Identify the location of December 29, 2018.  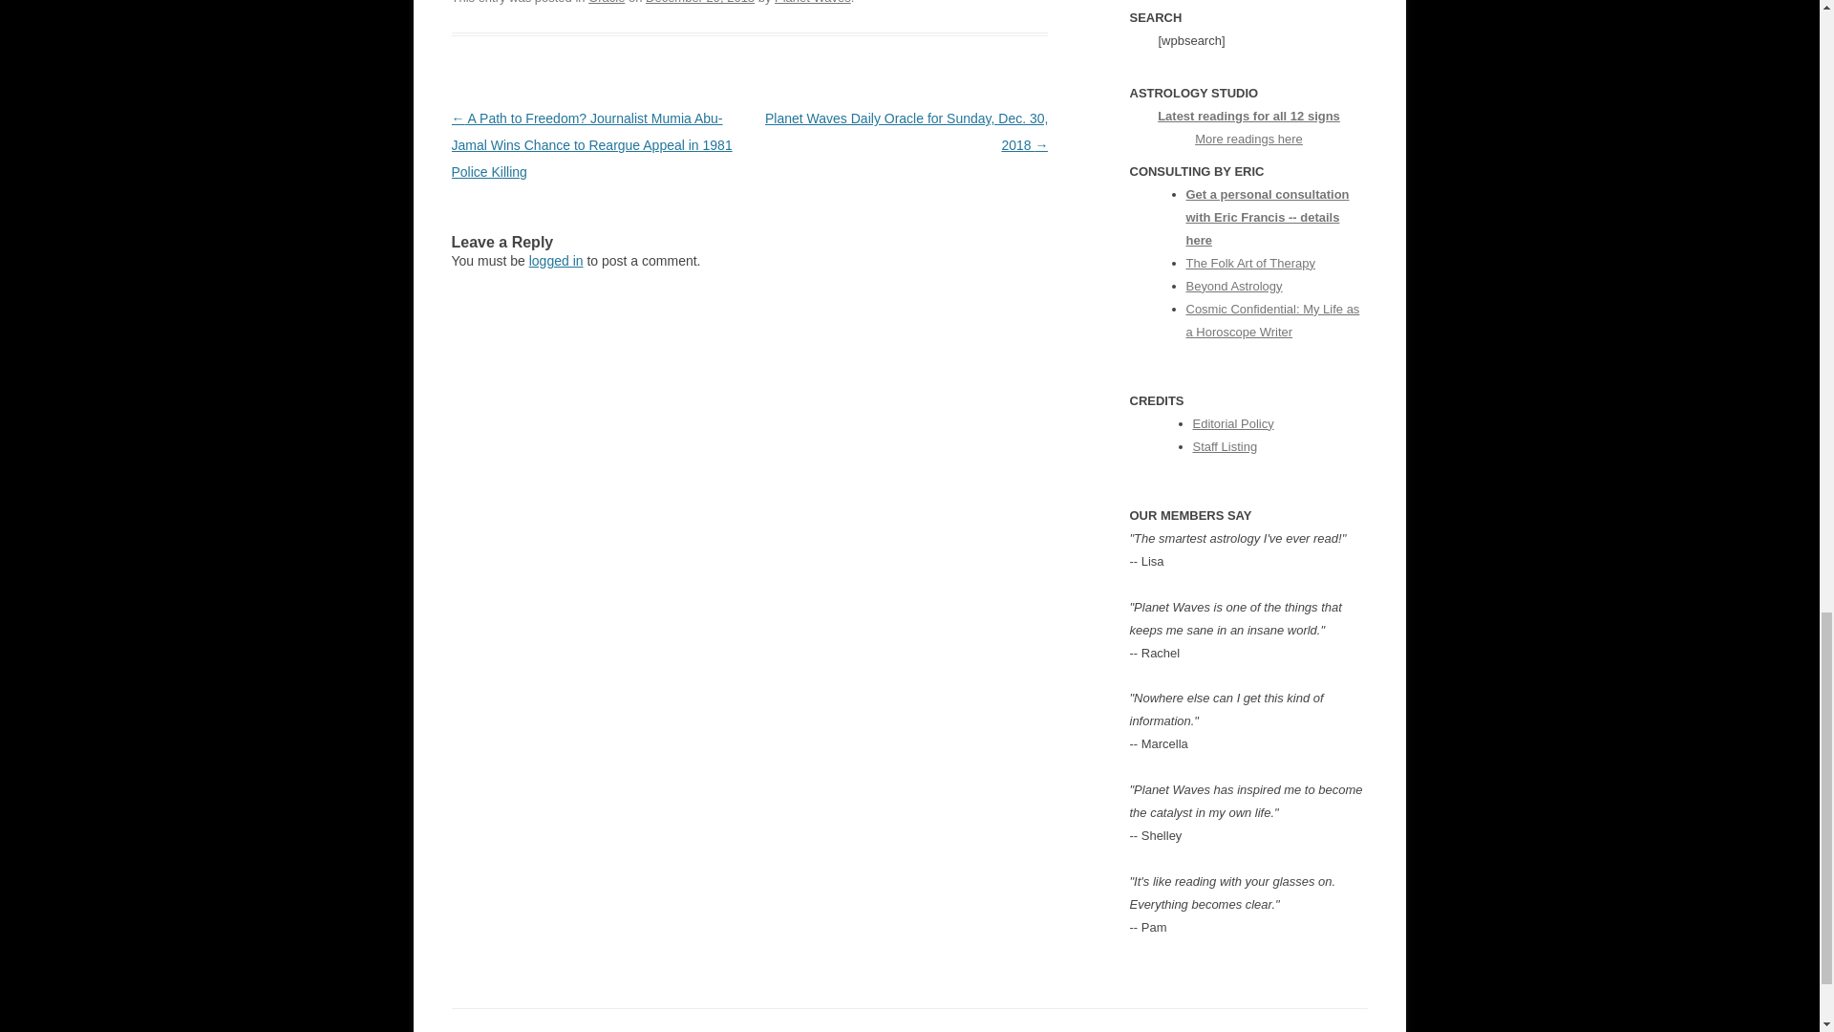
(699, 2).